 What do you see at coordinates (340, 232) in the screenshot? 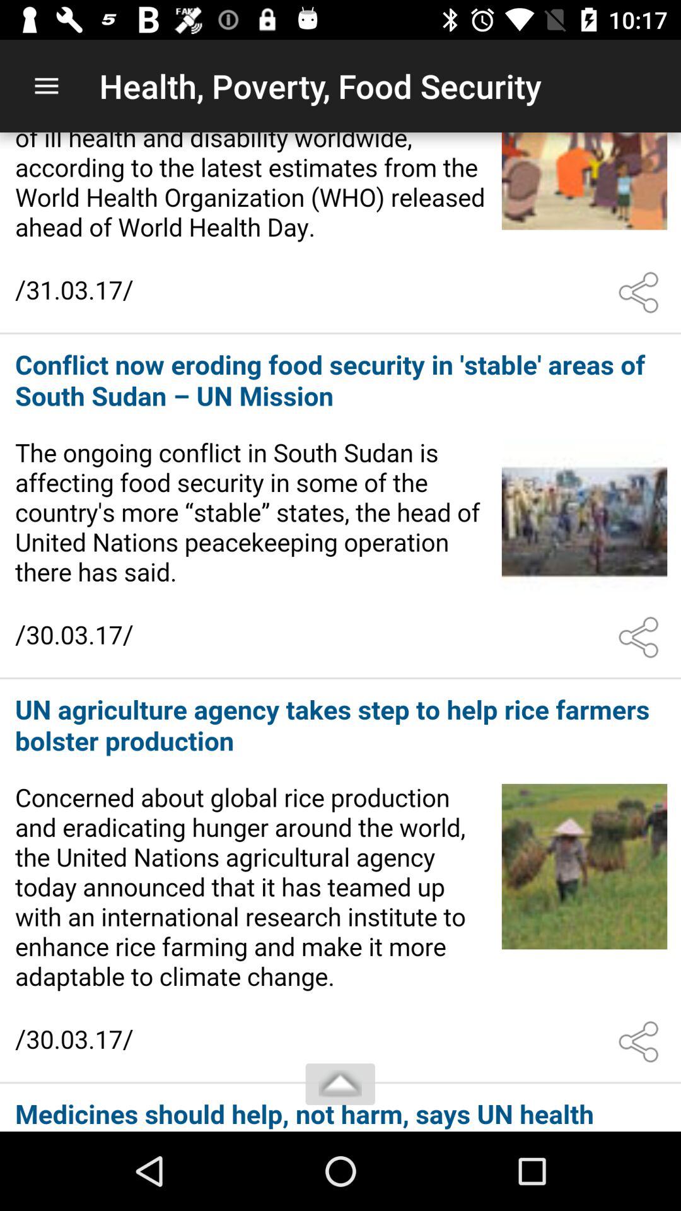
I see `read article` at bounding box center [340, 232].